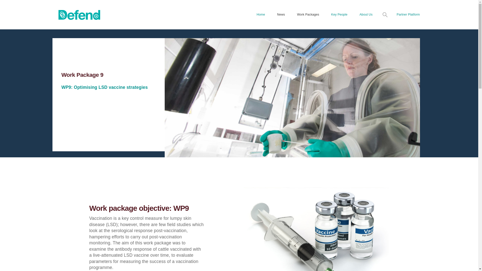 This screenshot has width=482, height=271. Describe the element at coordinates (408, 15) in the screenshot. I see `Partner Platform` at that location.